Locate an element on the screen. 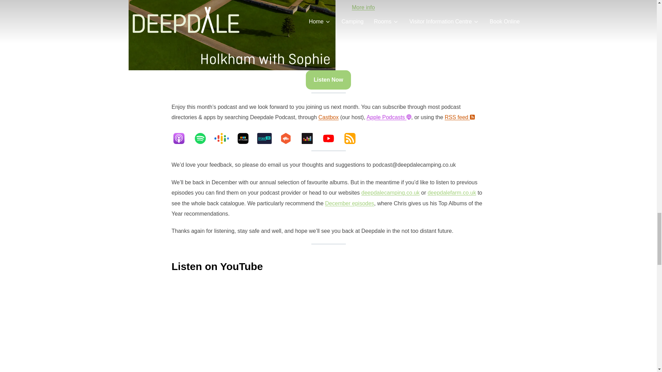  Stitcher is located at coordinates (246, 138).